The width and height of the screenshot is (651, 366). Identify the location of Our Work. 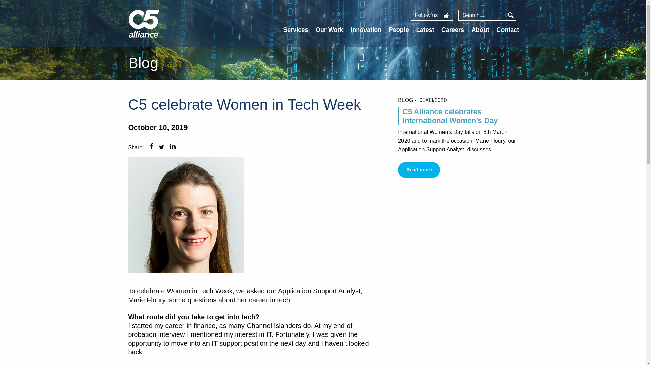
(330, 30).